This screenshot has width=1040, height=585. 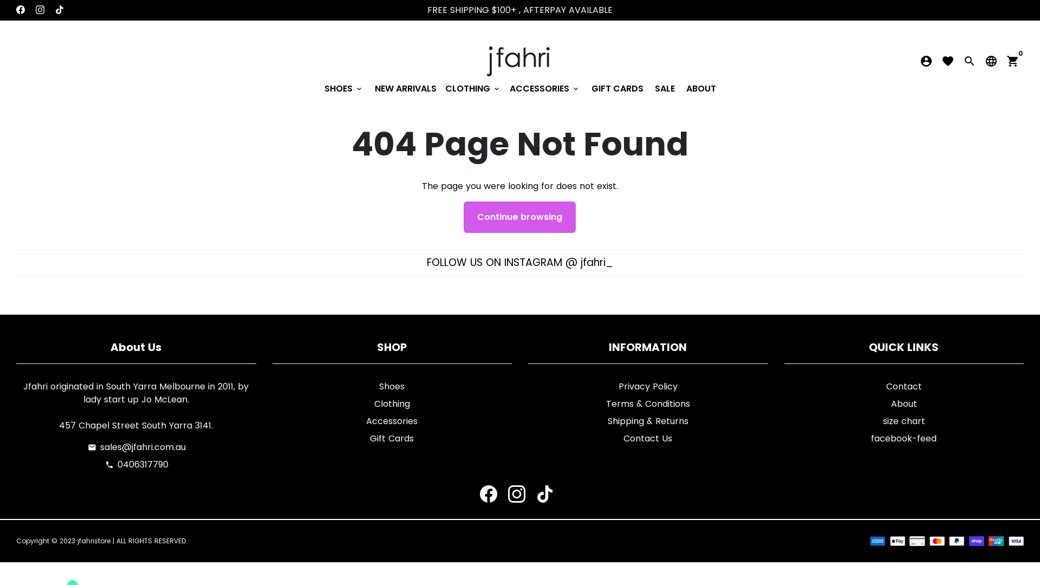 I want to click on Gift Cards, so click(x=392, y=439).